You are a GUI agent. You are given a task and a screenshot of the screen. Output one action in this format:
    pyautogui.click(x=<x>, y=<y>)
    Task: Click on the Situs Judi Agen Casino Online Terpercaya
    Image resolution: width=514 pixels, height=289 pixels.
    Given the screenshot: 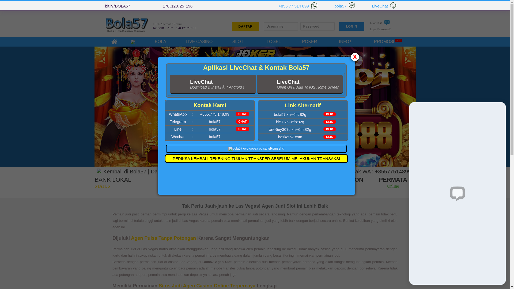 What is the action you would take?
    pyautogui.click(x=207, y=286)
    